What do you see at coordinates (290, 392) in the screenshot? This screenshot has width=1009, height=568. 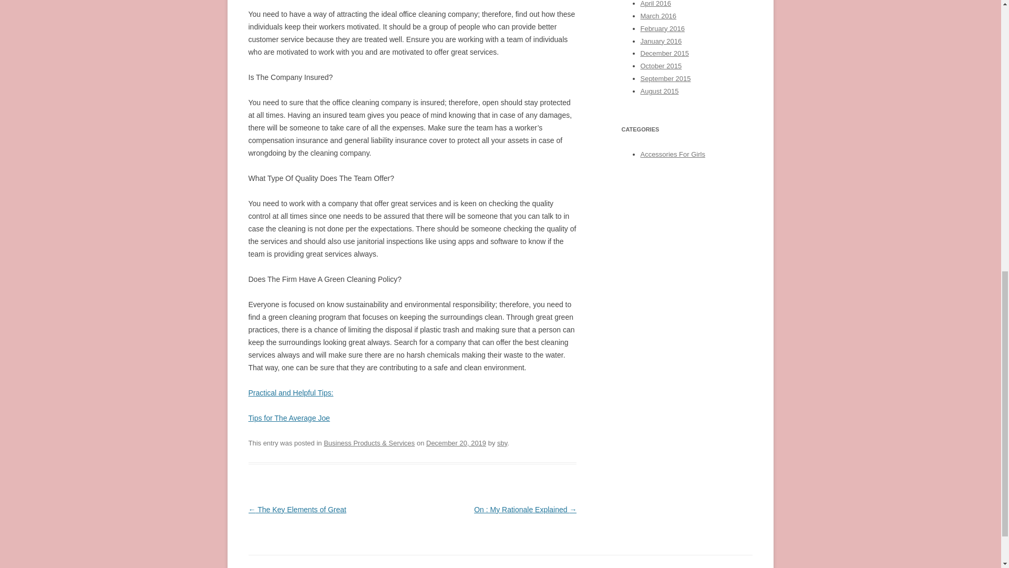 I see `Practical and Helpful Tips:` at bounding box center [290, 392].